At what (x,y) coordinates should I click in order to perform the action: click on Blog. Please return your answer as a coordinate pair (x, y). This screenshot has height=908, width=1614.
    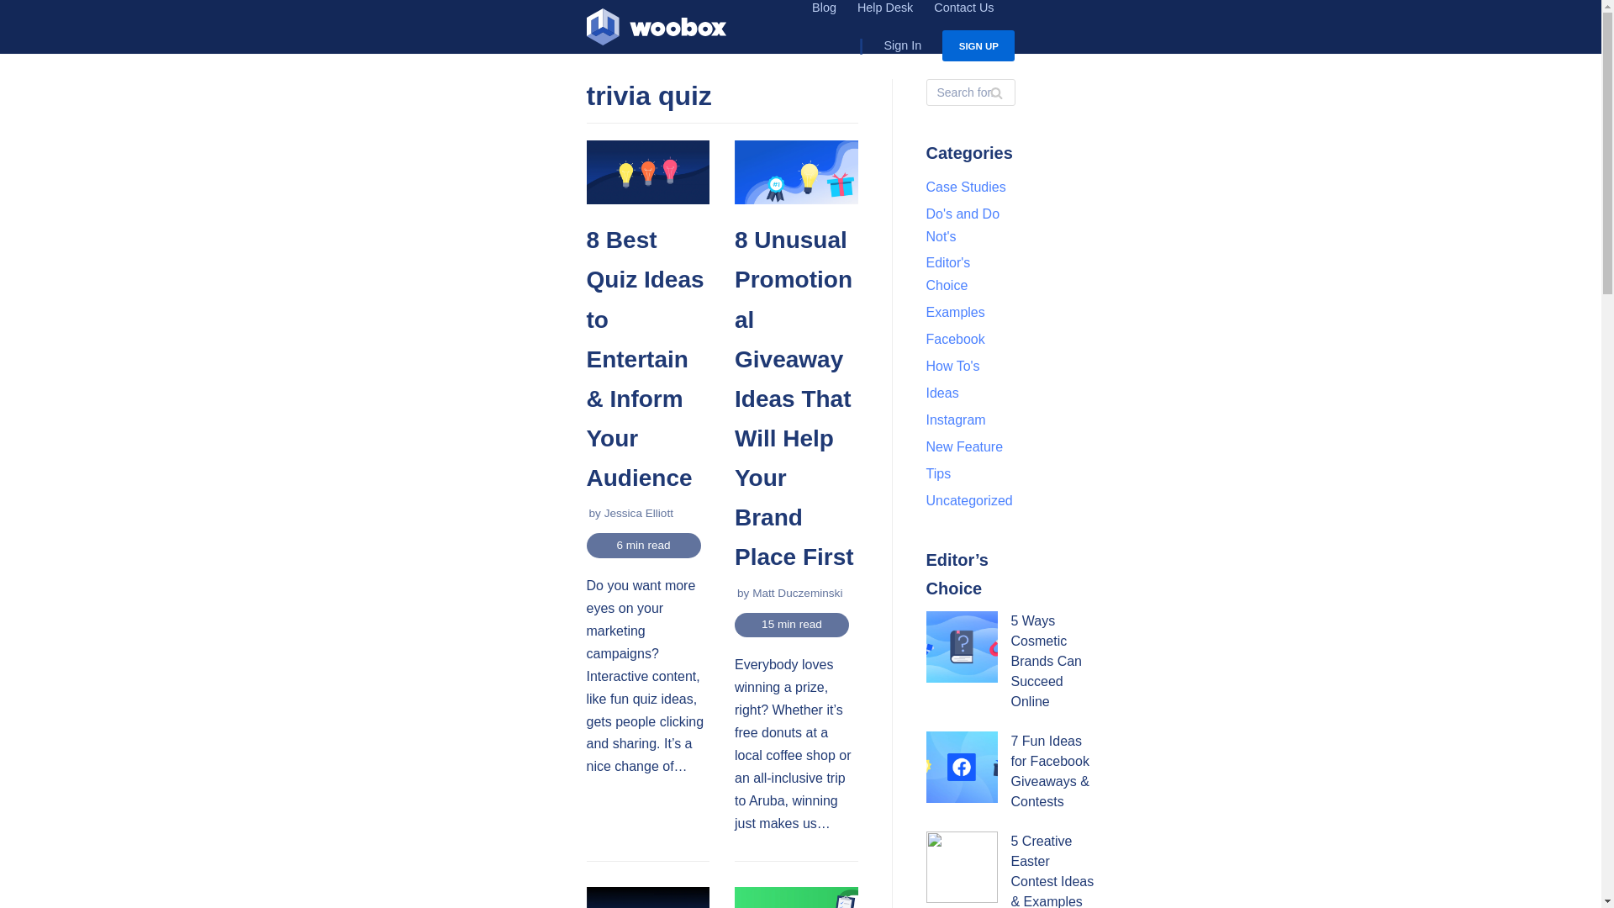
    Looking at the image, I should click on (824, 8).